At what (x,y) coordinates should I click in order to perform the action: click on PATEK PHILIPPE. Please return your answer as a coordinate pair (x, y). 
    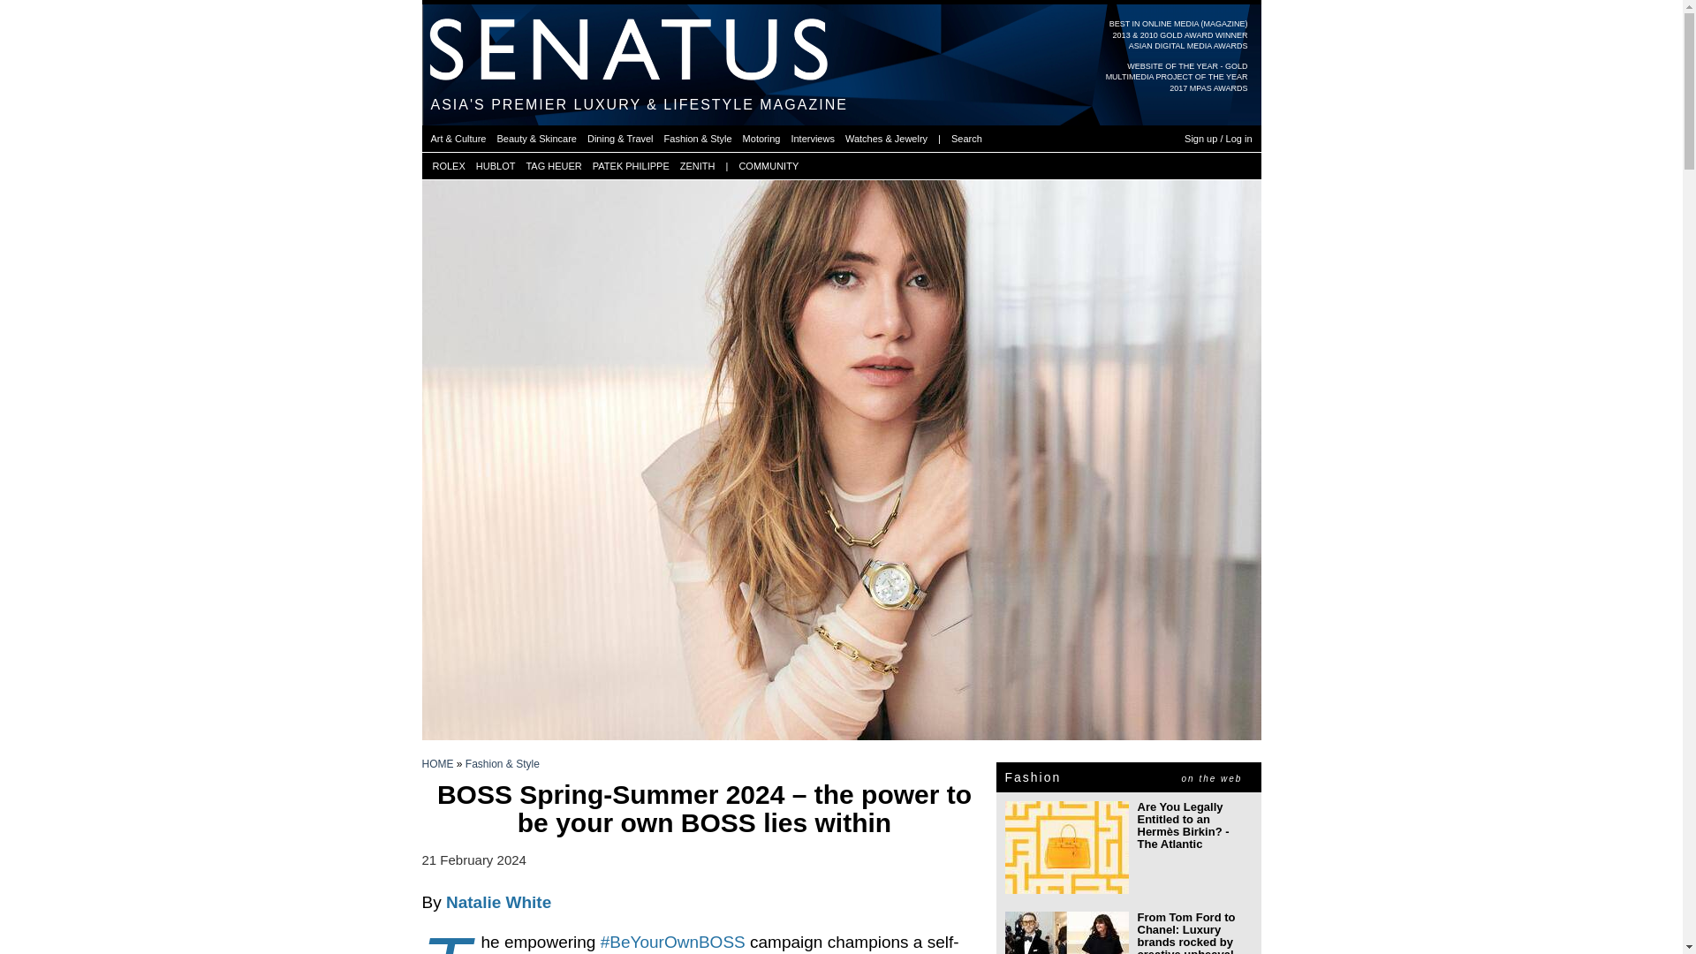
    Looking at the image, I should click on (631, 166).